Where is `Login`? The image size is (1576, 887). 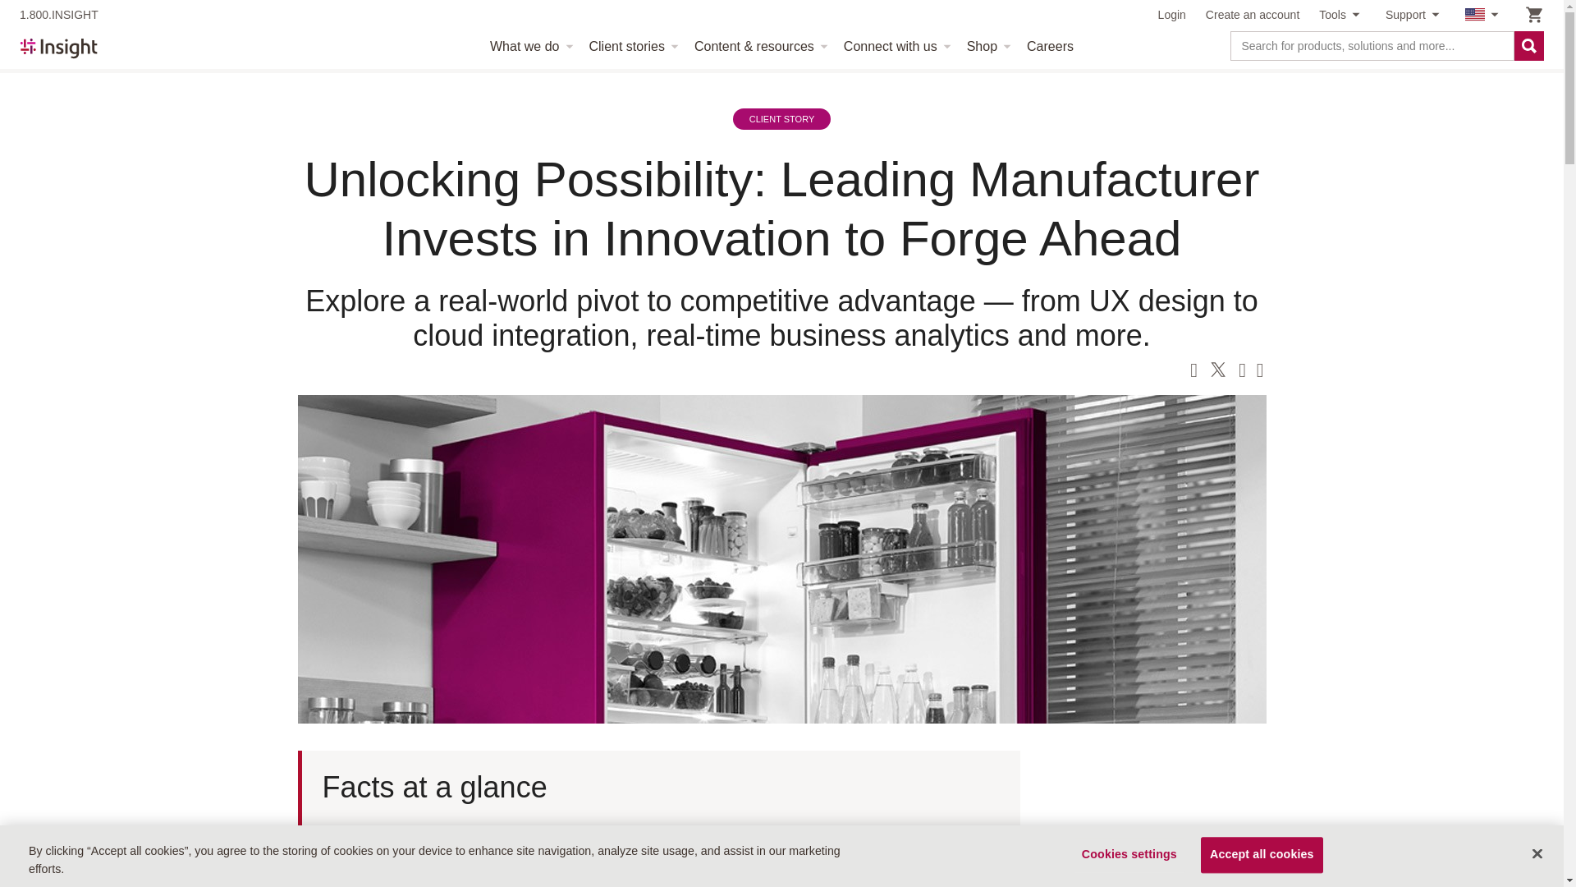
Login is located at coordinates (1172, 15).